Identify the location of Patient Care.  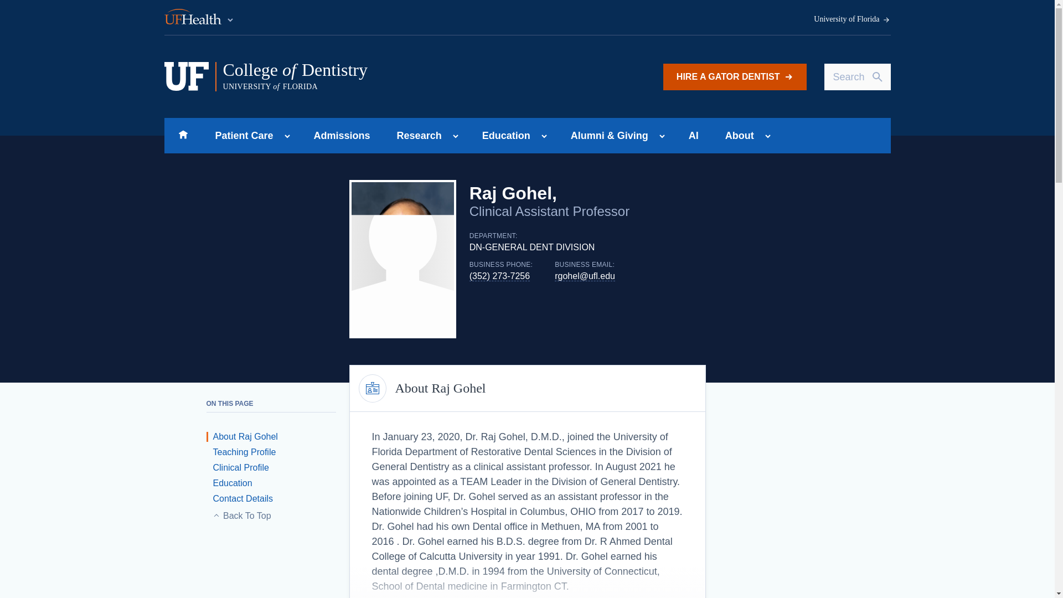
(240, 135).